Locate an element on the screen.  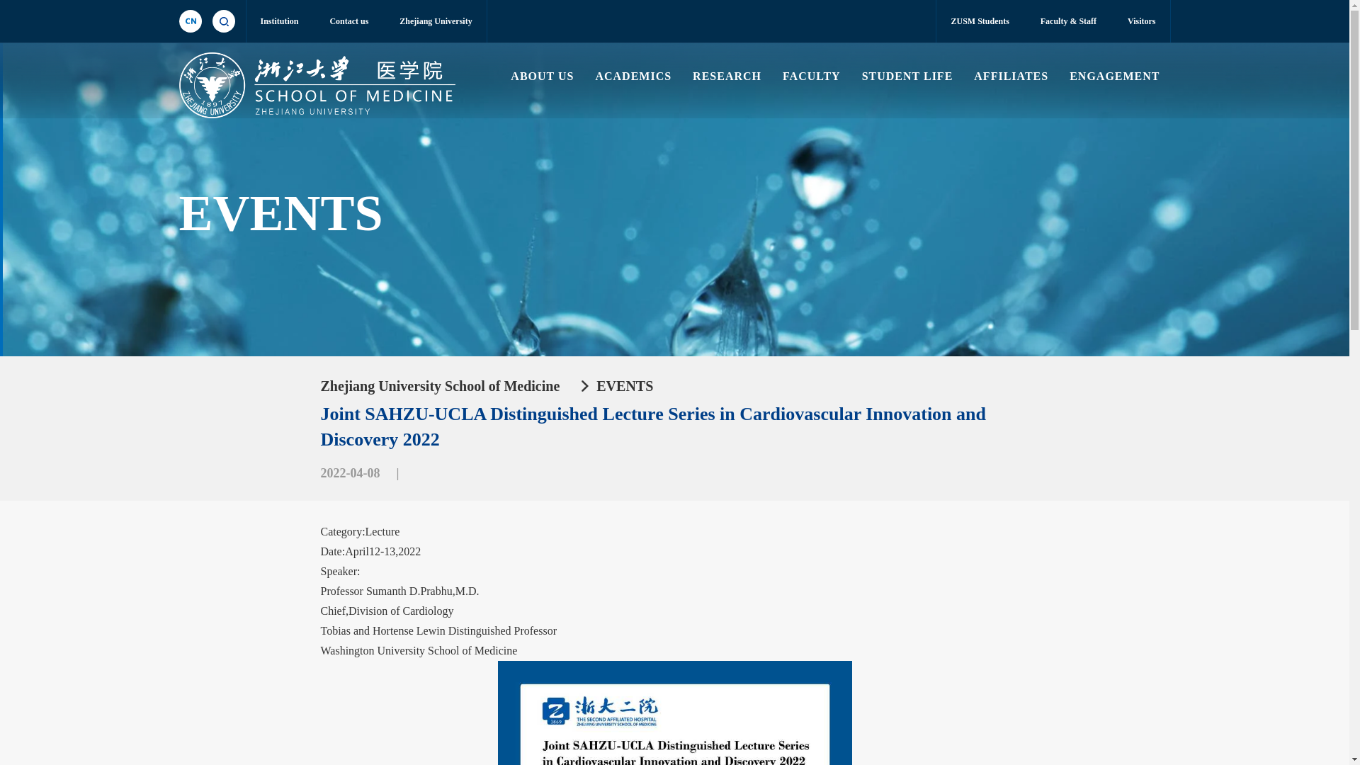
ZUSM Students is located at coordinates (980, 21).